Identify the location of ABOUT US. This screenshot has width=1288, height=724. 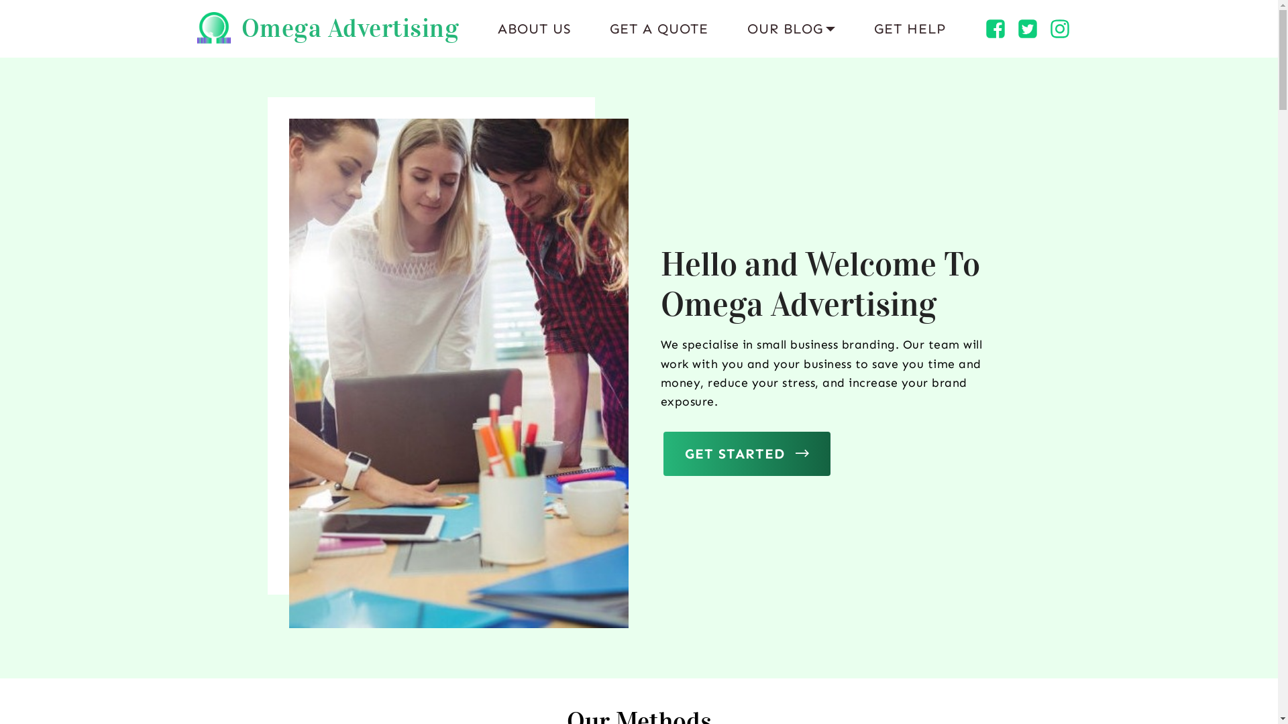
(535, 28).